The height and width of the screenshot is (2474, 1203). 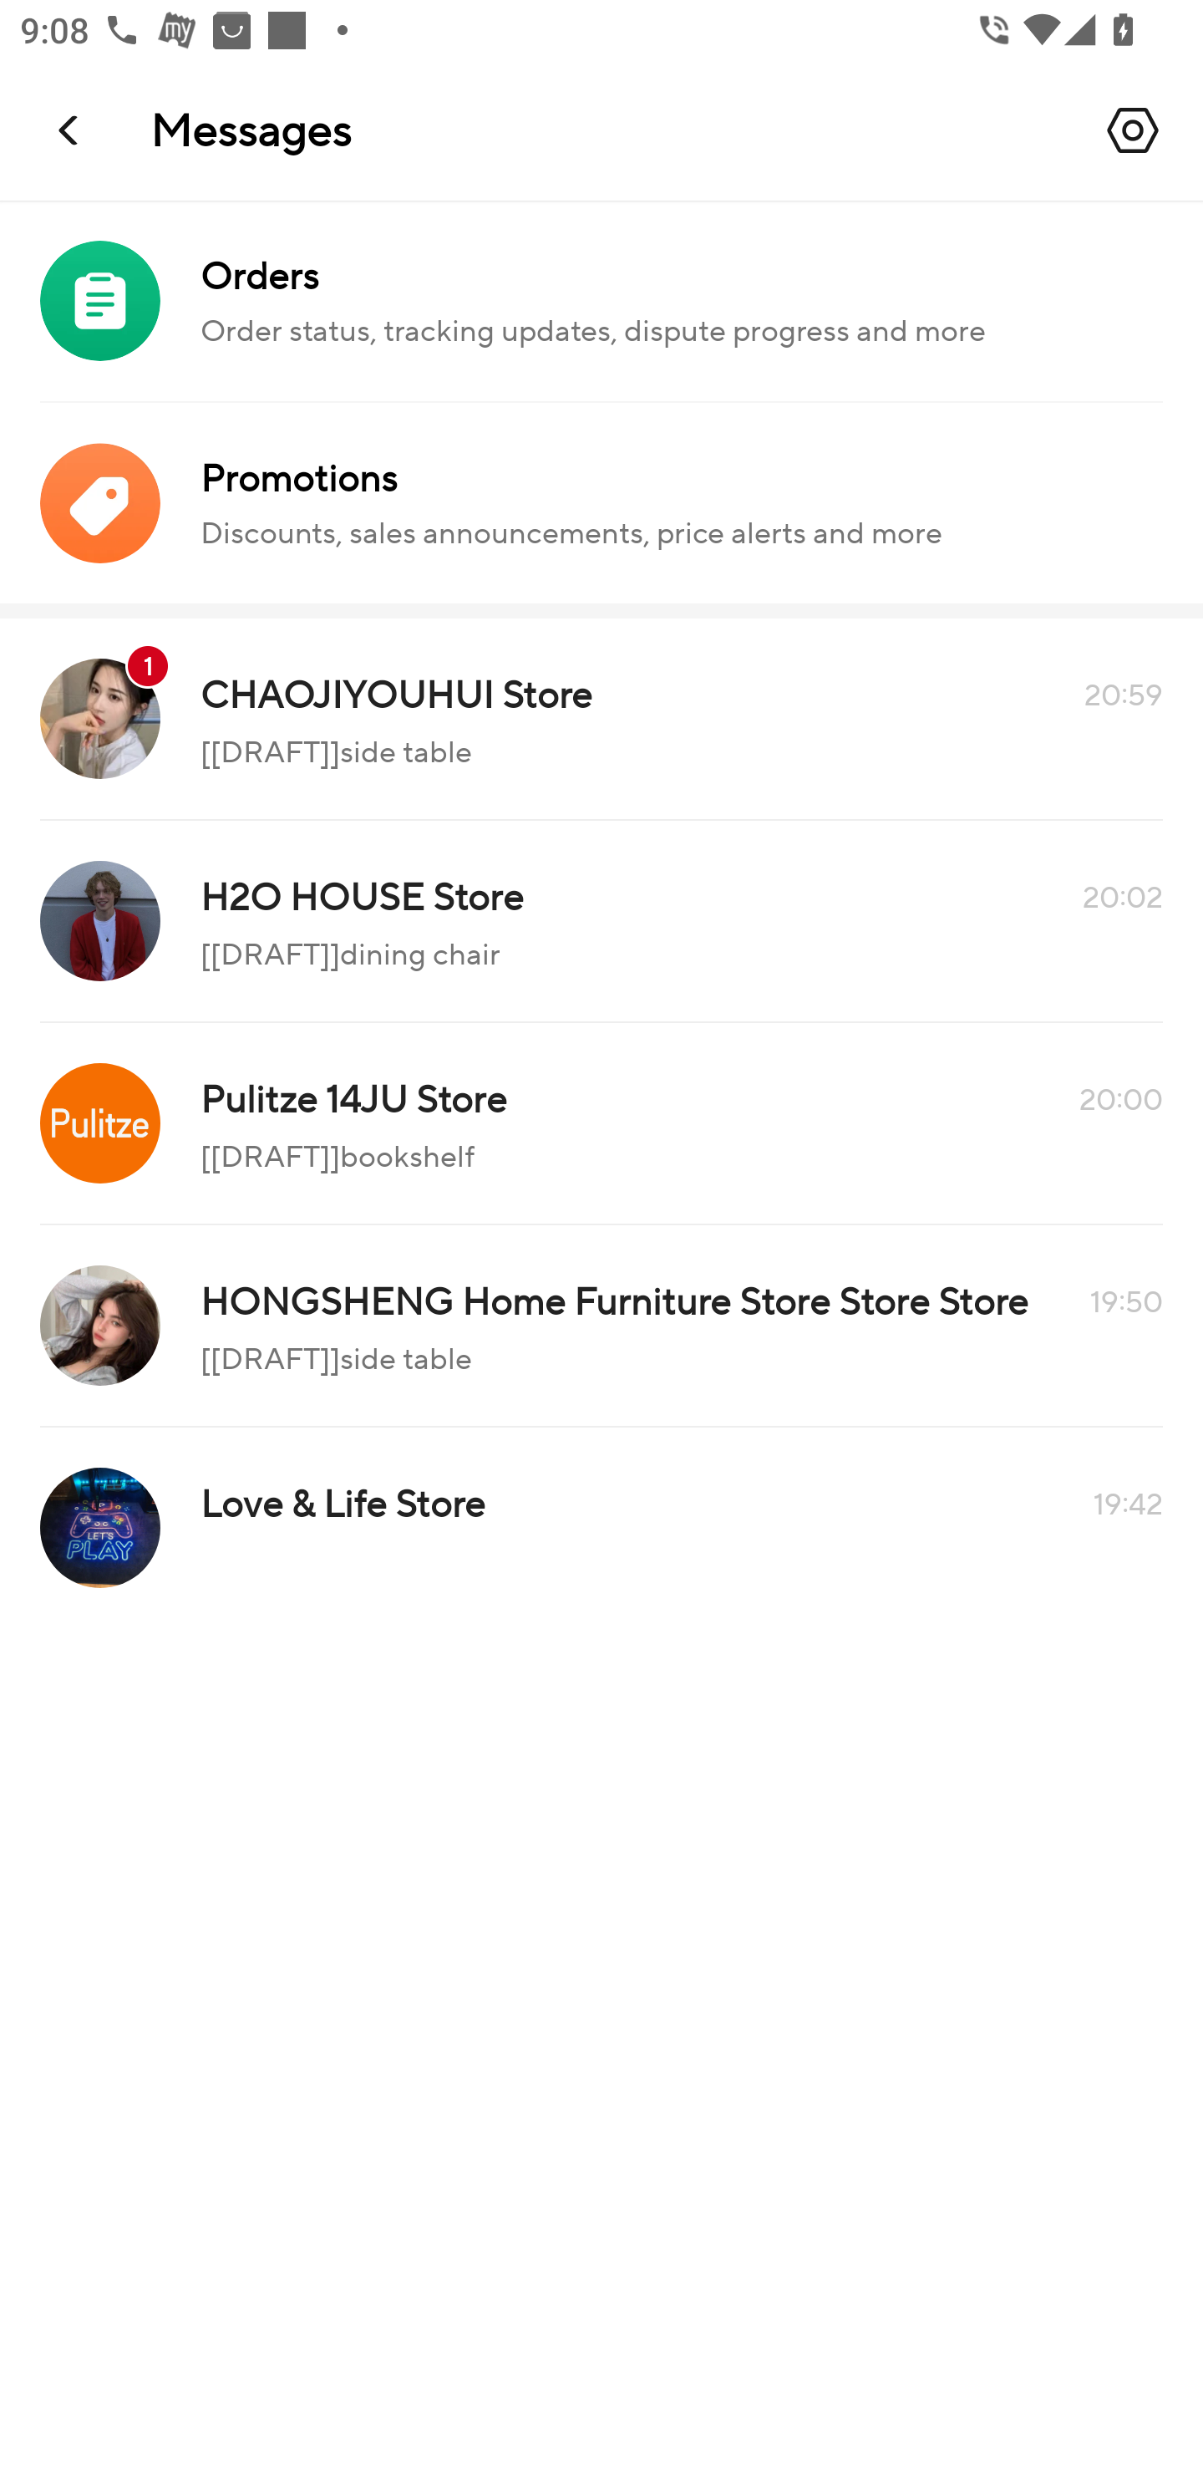 I want to click on Navigate up, so click(x=70, y=130).